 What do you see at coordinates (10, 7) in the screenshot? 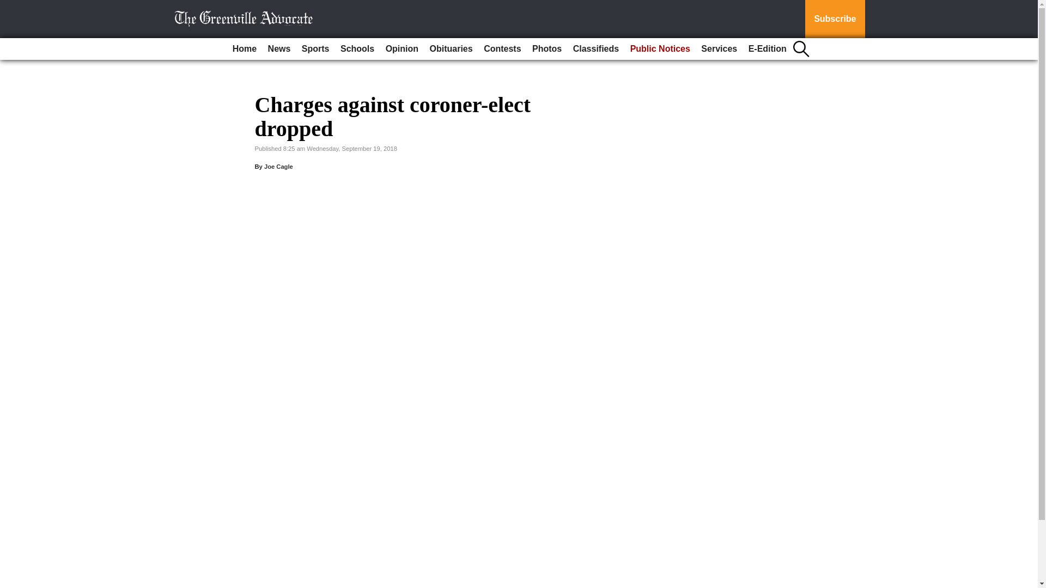
I see `Go` at bounding box center [10, 7].